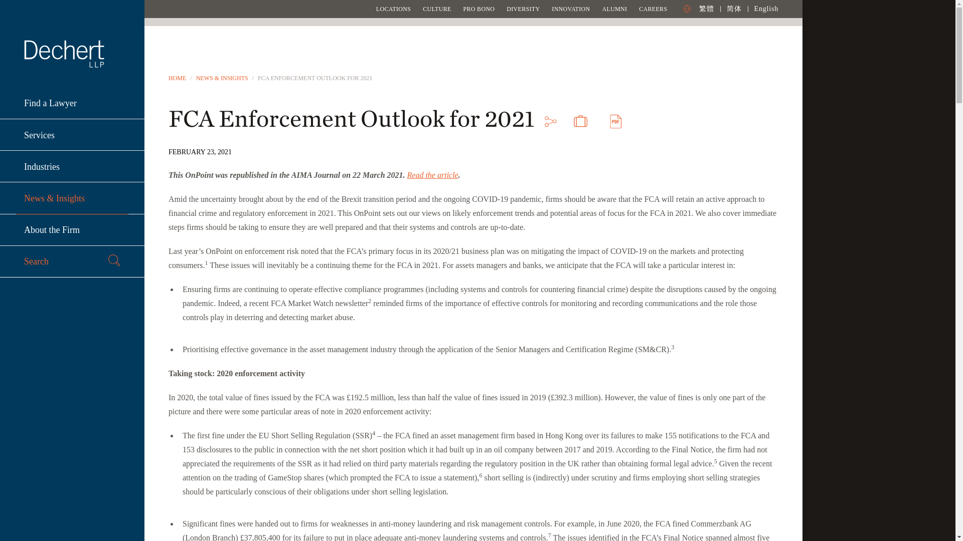 Image resolution: width=963 pixels, height=541 pixels. Describe the element at coordinates (571, 9) in the screenshot. I see `INNOVATION` at that location.